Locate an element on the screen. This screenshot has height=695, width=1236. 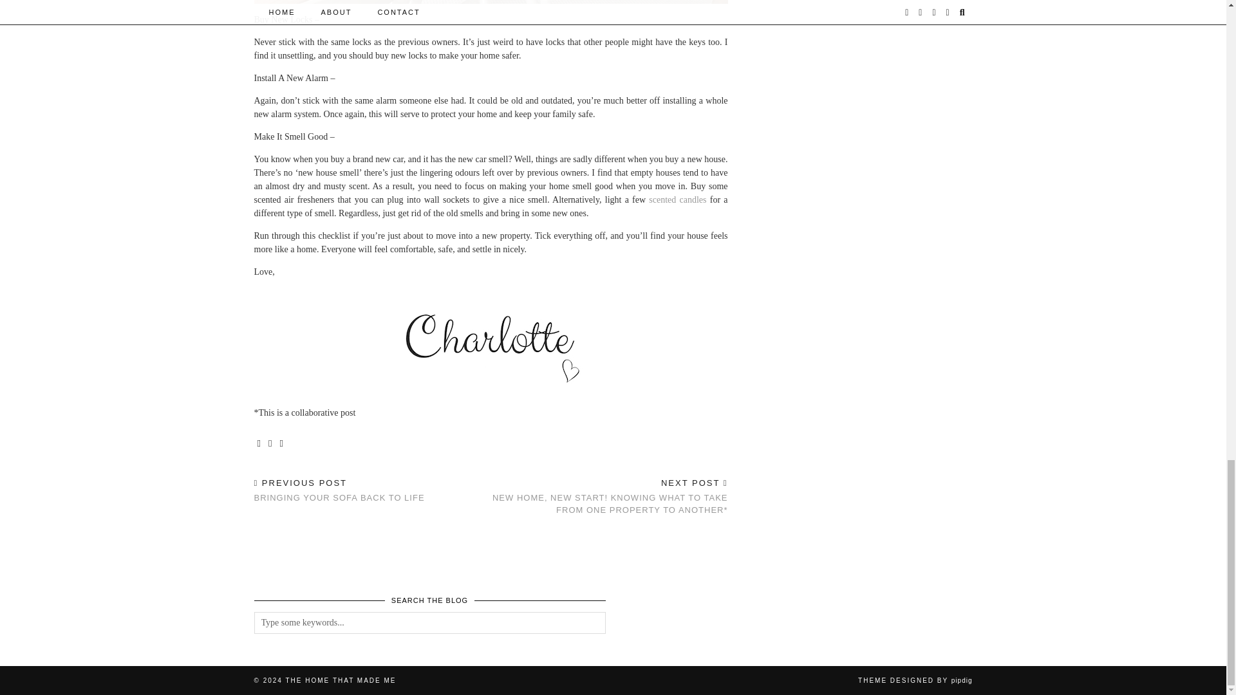
Share on Facebook is located at coordinates (259, 443).